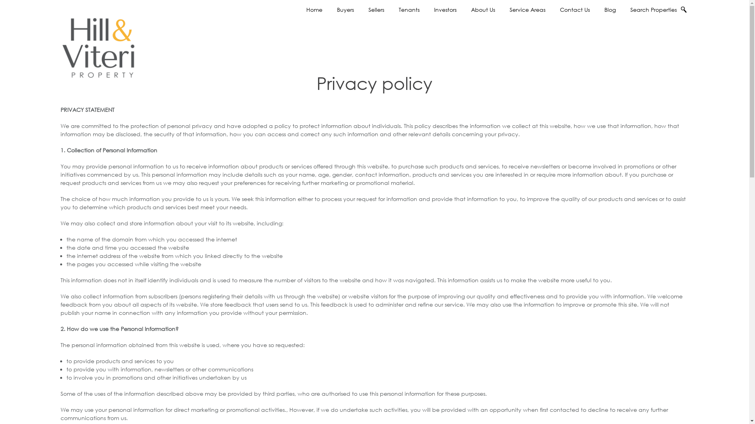 This screenshot has height=424, width=755. Describe the element at coordinates (409, 10) in the screenshot. I see `Tenants` at that location.